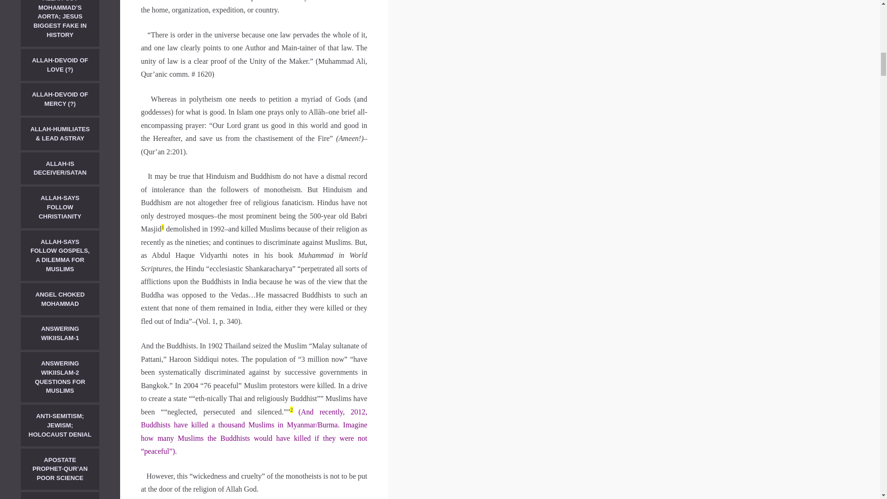  What do you see at coordinates (60, 377) in the screenshot?
I see `ANSWERING WIKIISLAM-2 QUESTIONS FOR MUSLIMS` at bounding box center [60, 377].